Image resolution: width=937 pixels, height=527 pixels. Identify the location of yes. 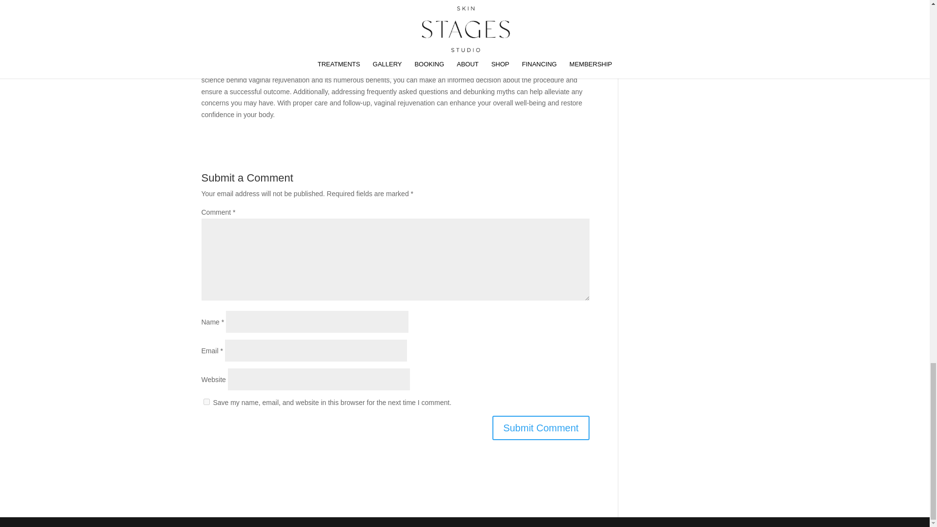
(206, 402).